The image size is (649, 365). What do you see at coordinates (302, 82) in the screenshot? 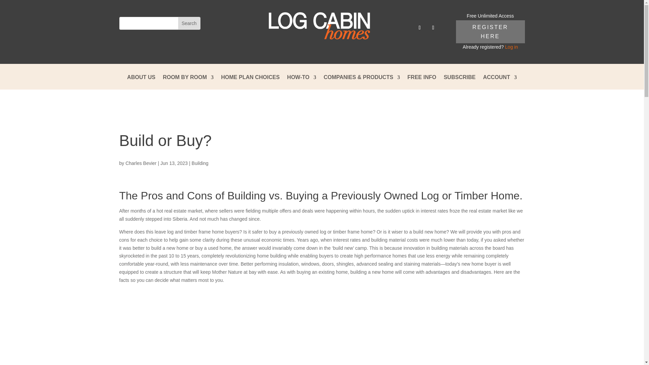
I see `HOW-TO` at bounding box center [302, 82].